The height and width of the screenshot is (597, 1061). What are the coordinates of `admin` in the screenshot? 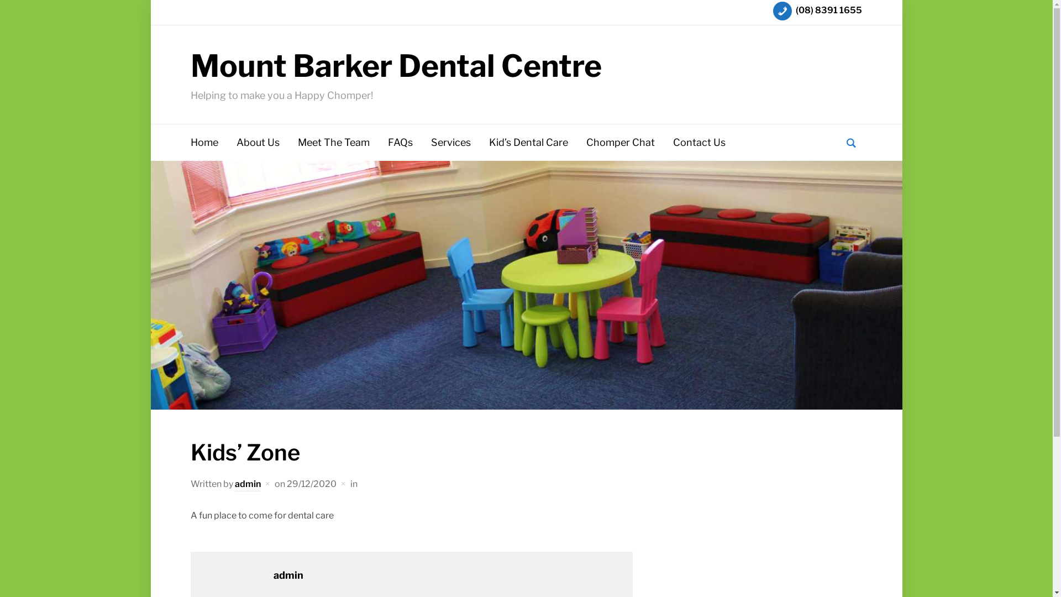 It's located at (288, 575).